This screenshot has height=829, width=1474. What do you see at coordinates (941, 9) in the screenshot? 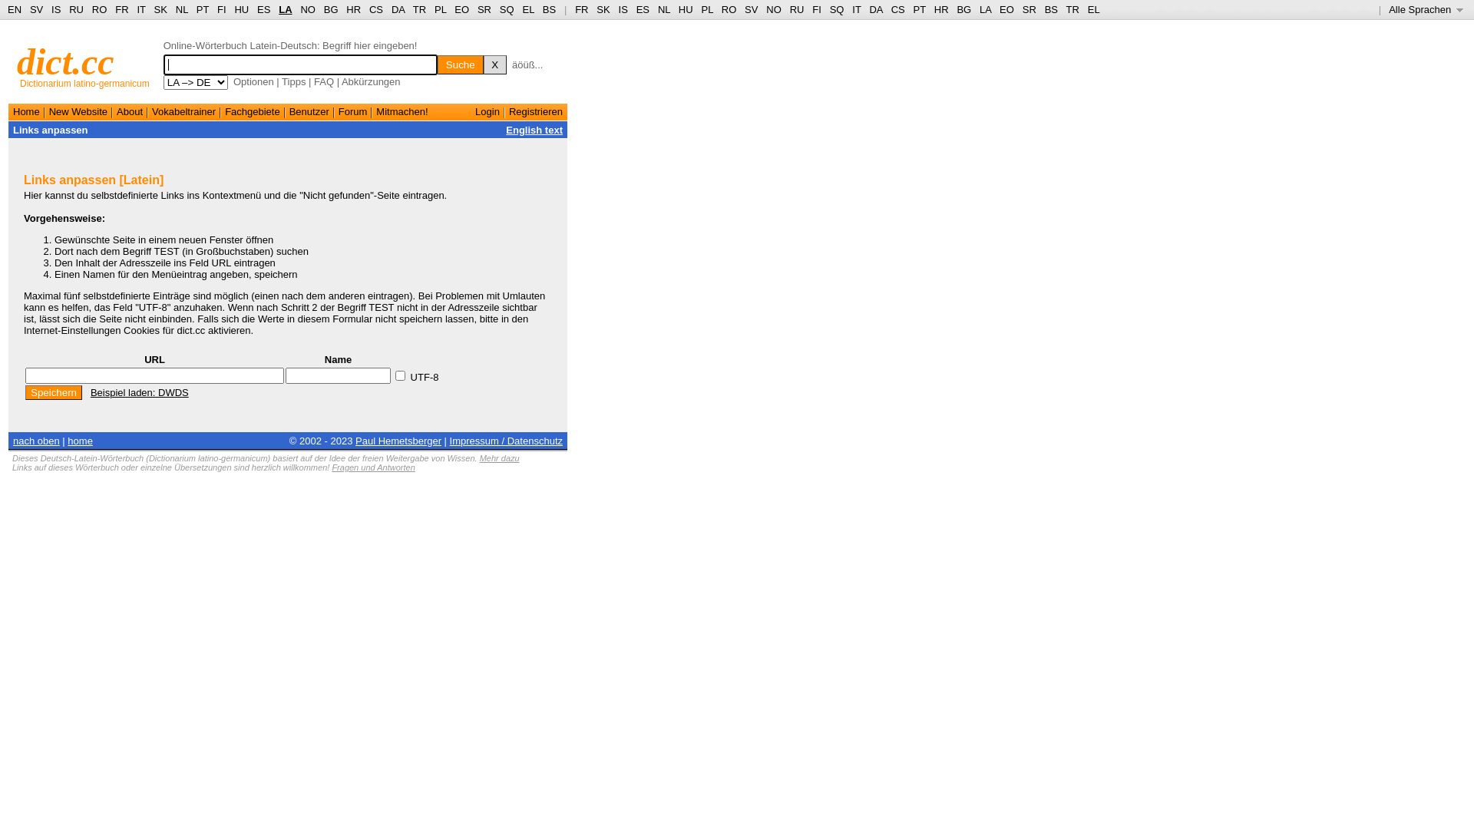
I see `HR` at bounding box center [941, 9].